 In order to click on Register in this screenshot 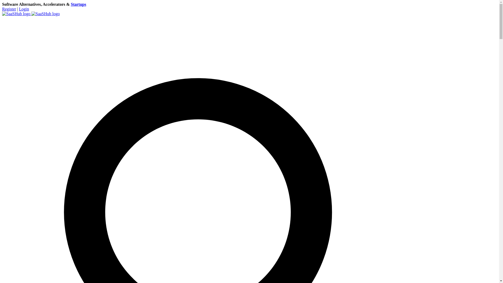, I will do `click(9, 9)`.